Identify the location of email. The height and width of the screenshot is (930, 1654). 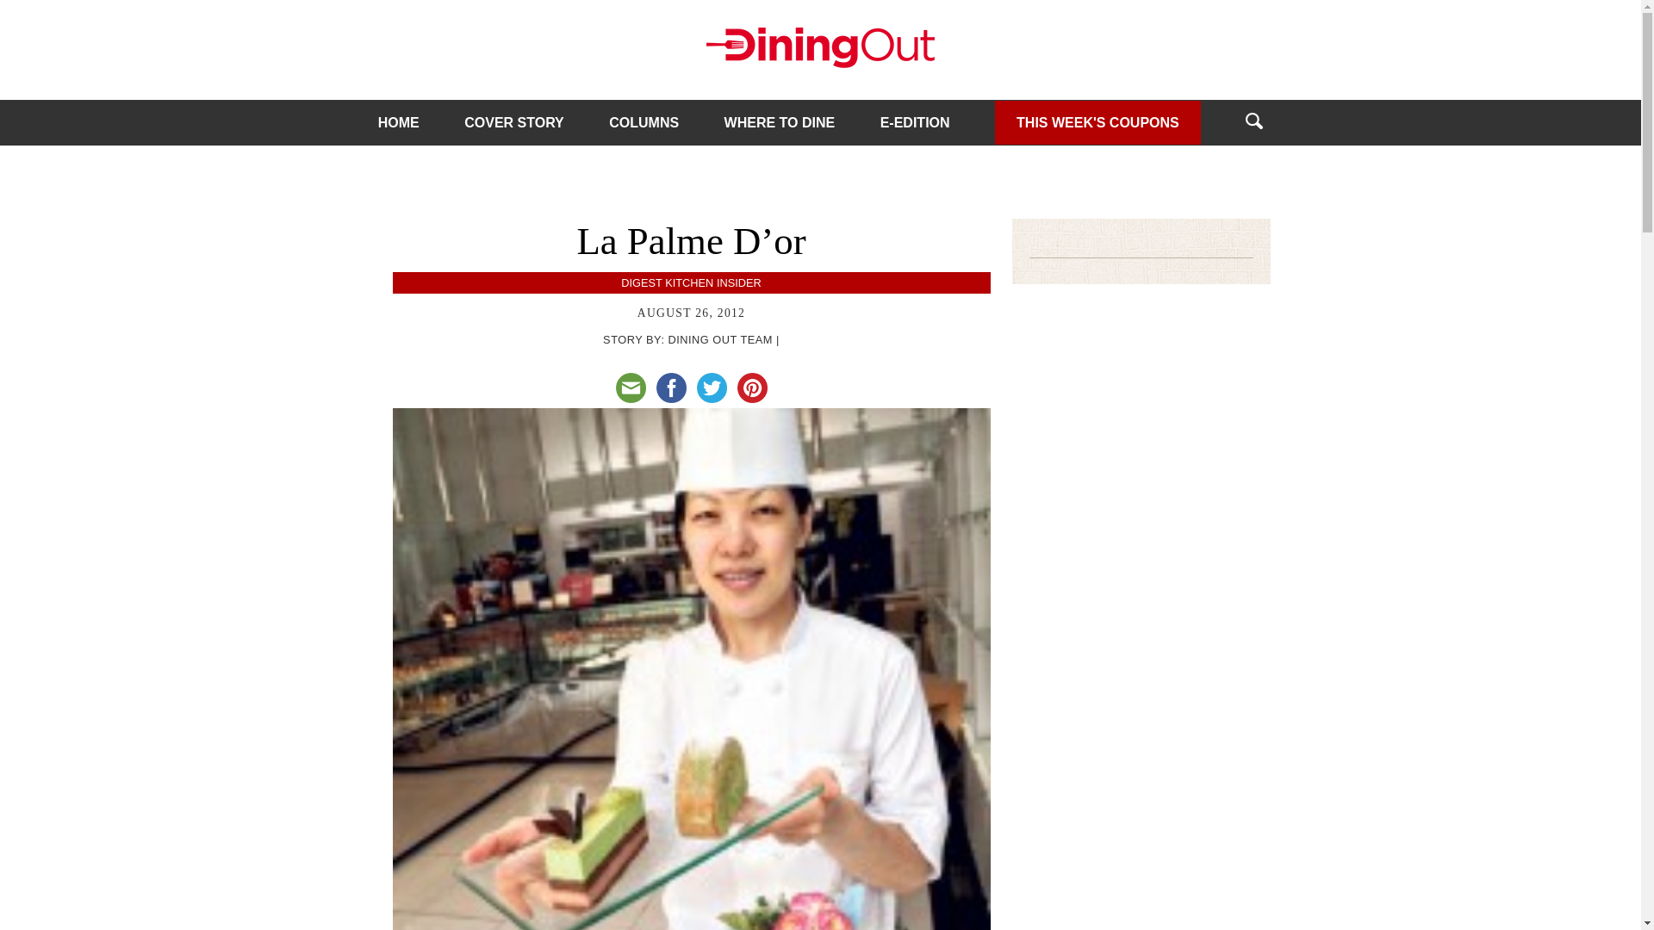
(630, 387).